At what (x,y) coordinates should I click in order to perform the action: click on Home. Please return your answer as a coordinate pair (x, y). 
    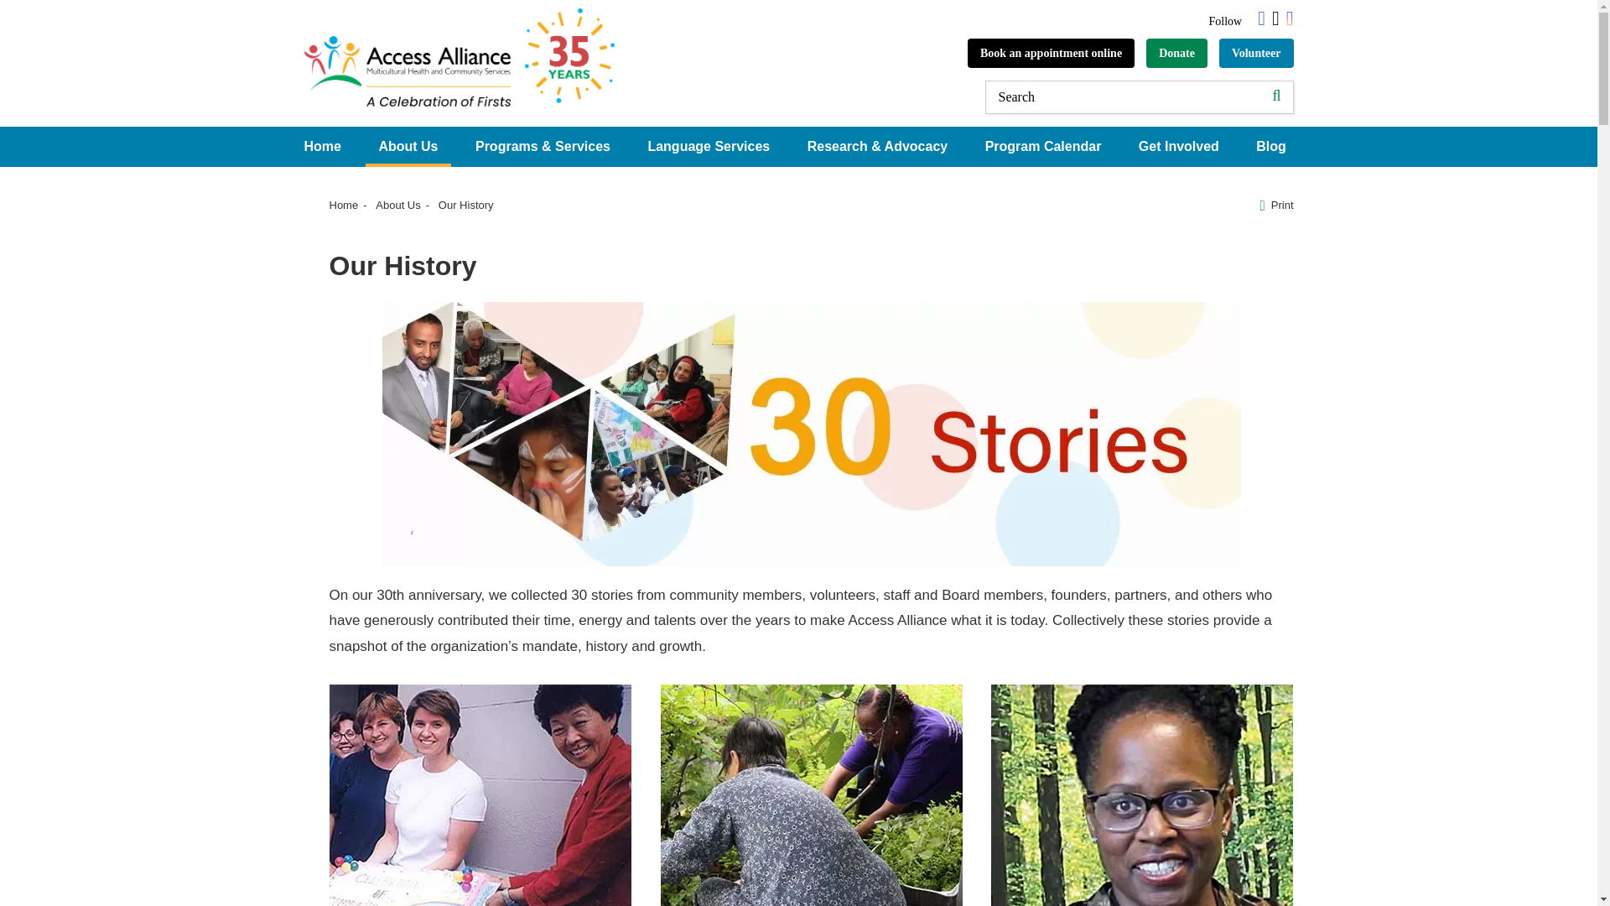
    Looking at the image, I should click on (322, 146).